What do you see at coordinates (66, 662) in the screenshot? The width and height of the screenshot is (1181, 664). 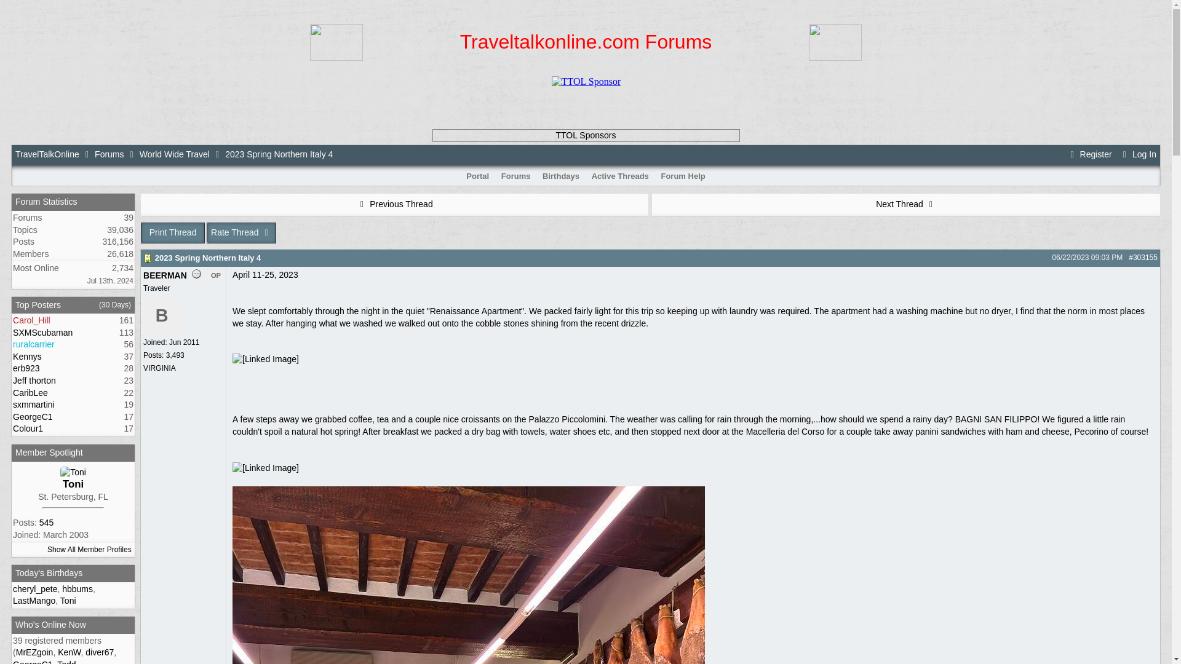 I see `Todd` at bounding box center [66, 662].